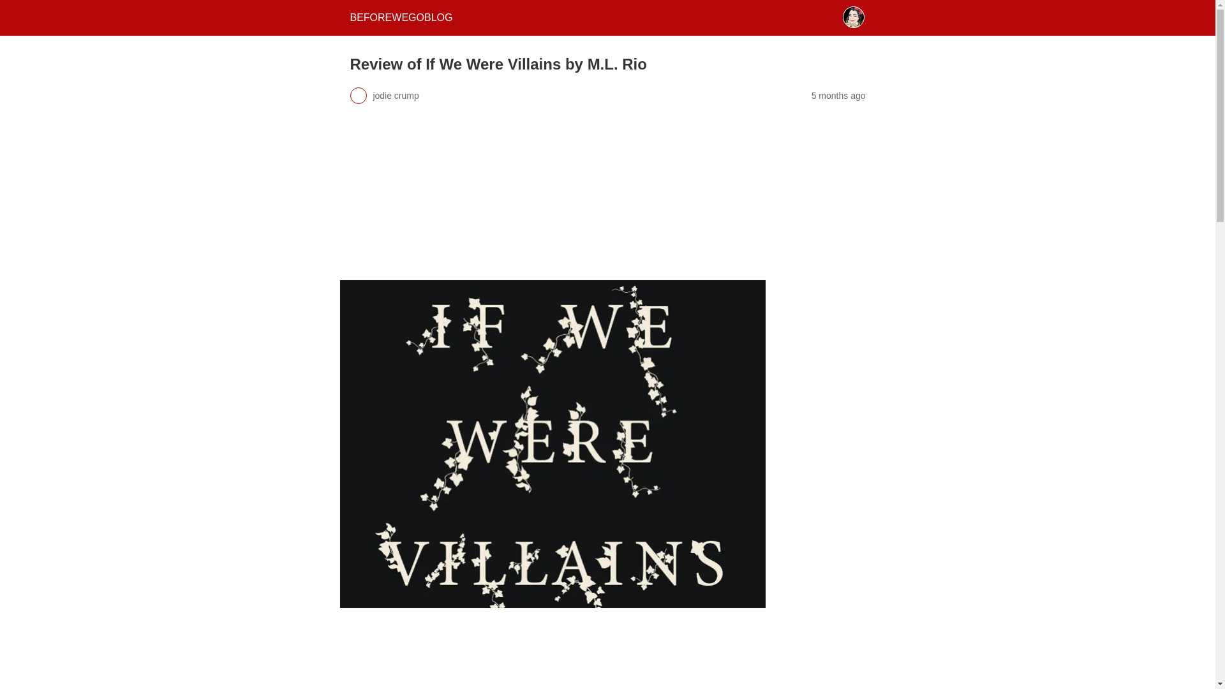 The height and width of the screenshot is (689, 1225). What do you see at coordinates (401, 17) in the screenshot?
I see `BEFOREWEGOBLOG` at bounding box center [401, 17].